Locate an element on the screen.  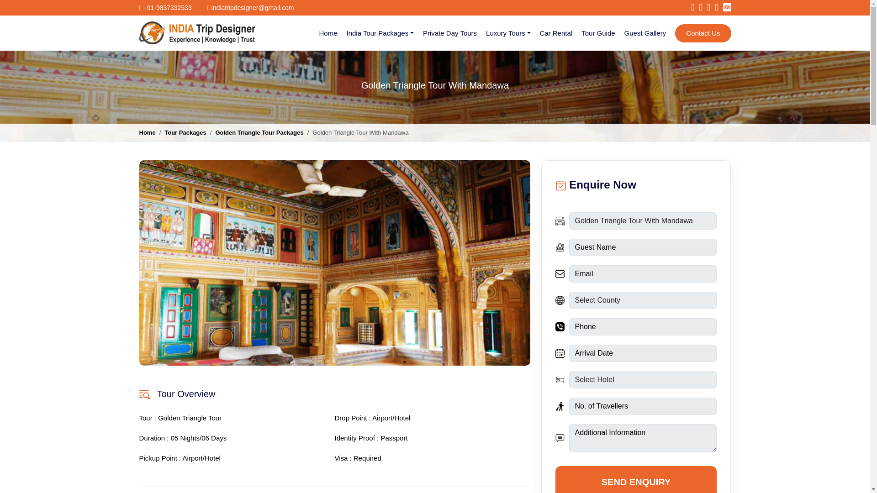
SEND ENQUIRY is located at coordinates (636, 479).